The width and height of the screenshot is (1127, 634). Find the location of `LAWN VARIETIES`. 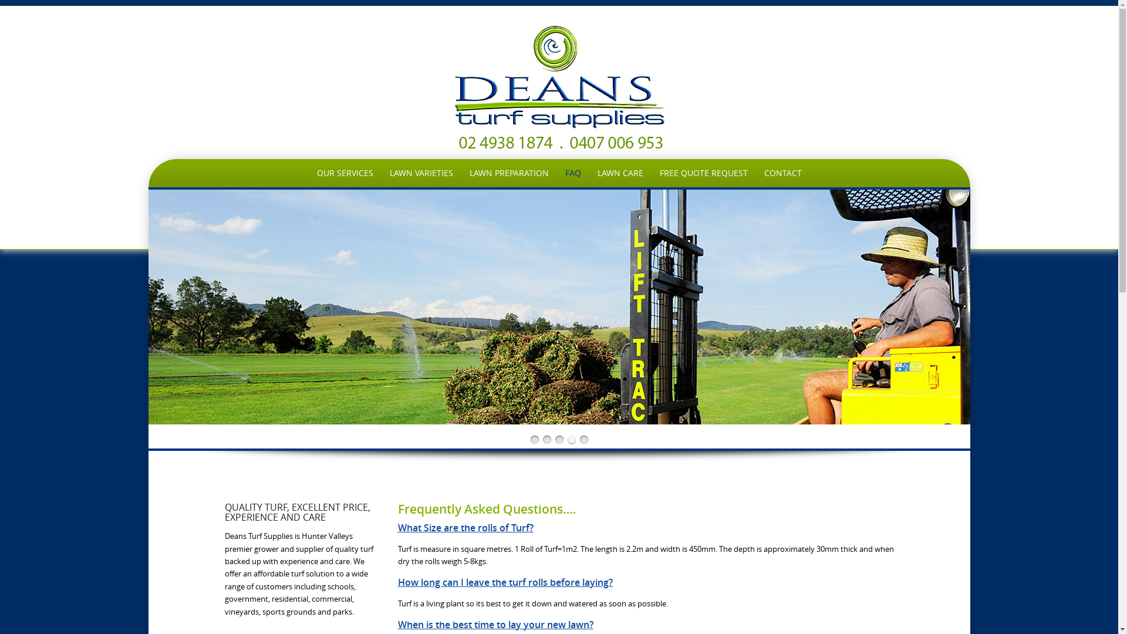

LAWN VARIETIES is located at coordinates (421, 173).